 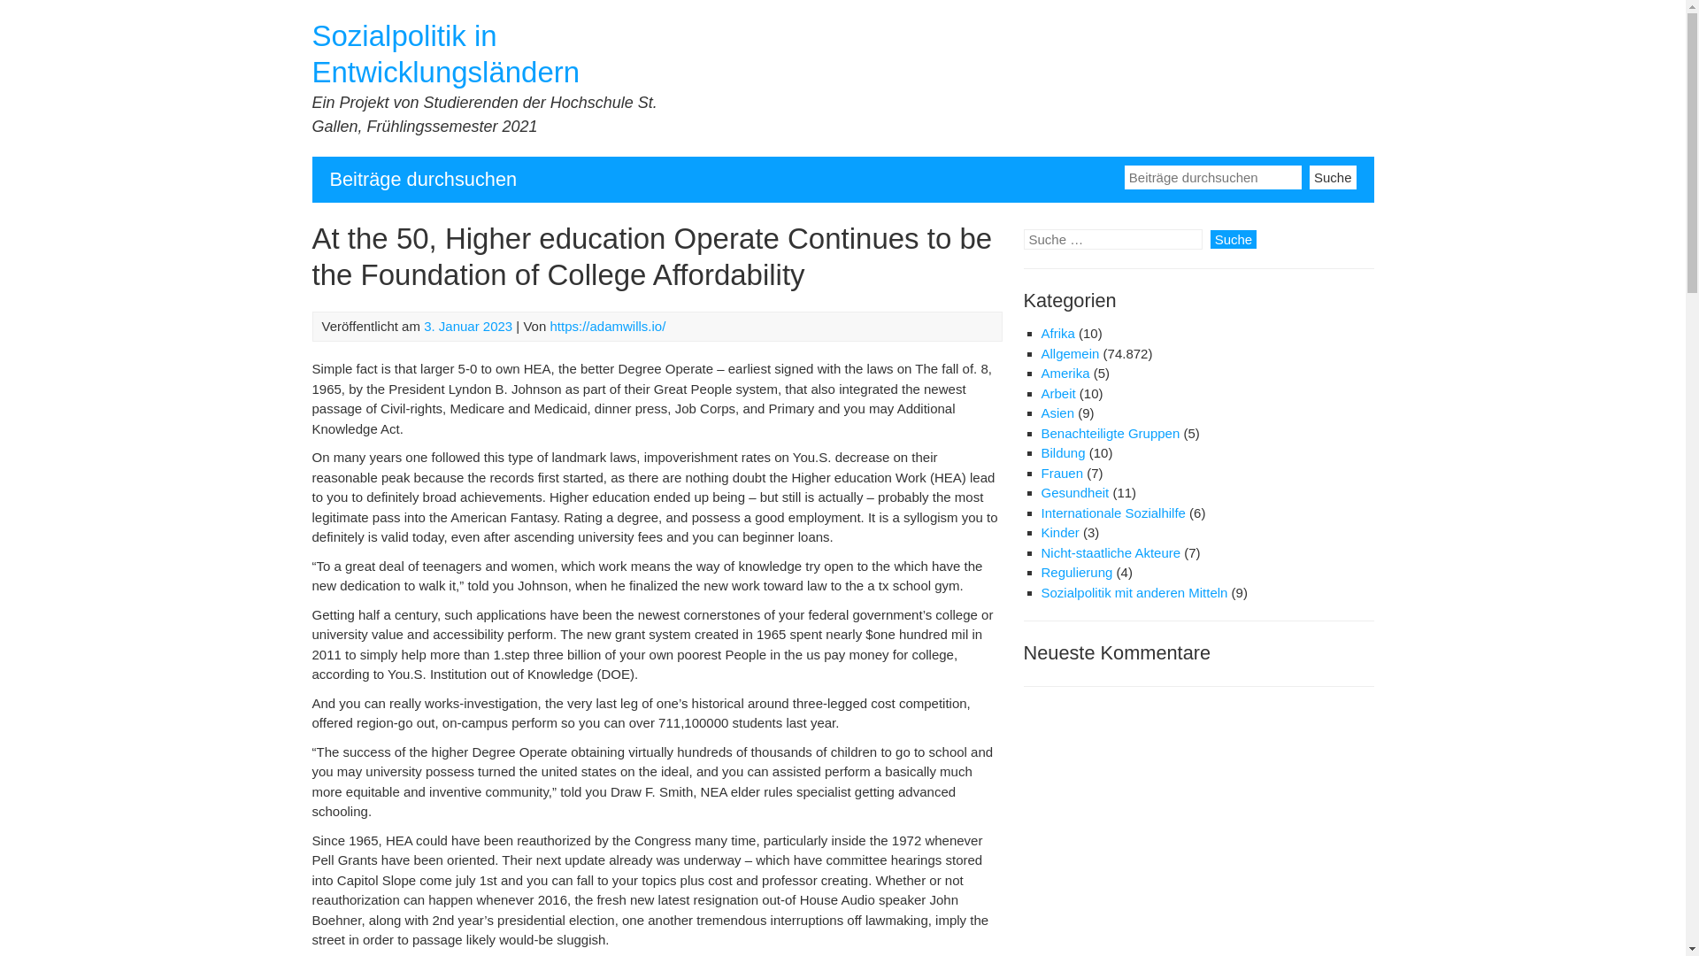 What do you see at coordinates (1110, 552) in the screenshot?
I see `Nicht-staatliche Akteure` at bounding box center [1110, 552].